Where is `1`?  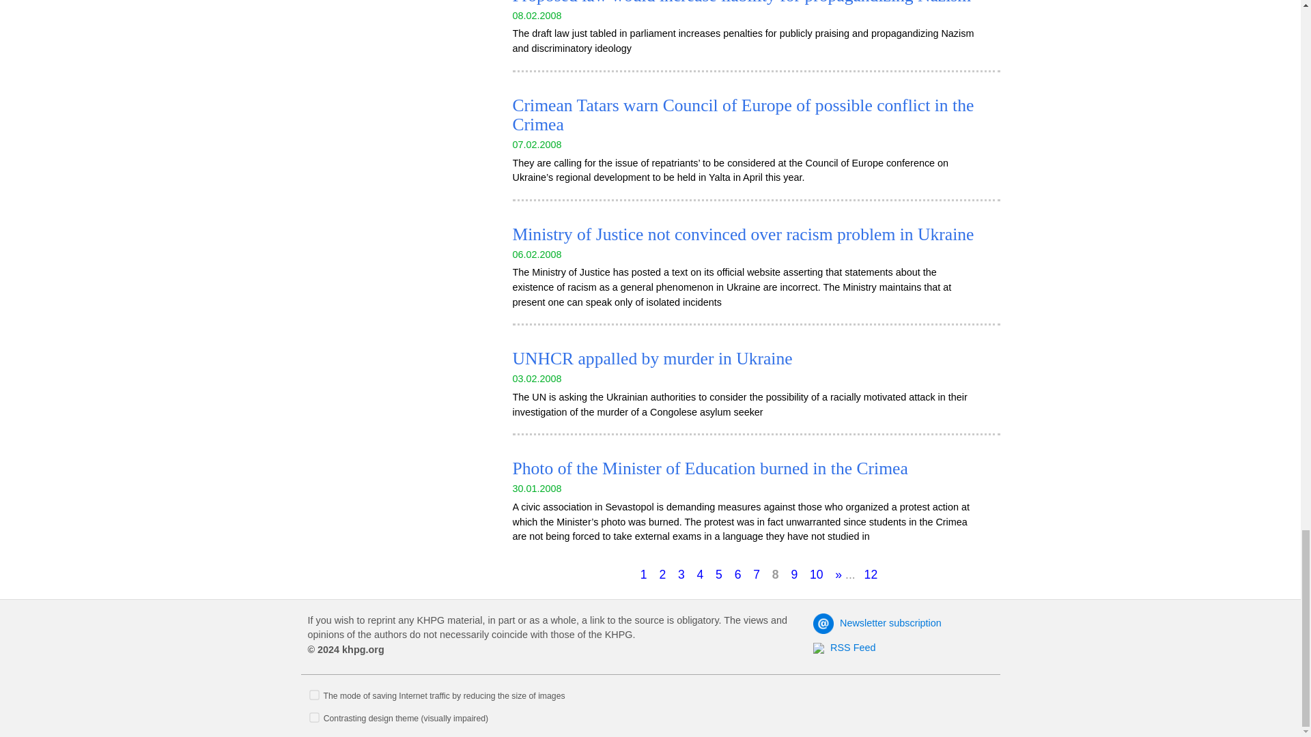
1 is located at coordinates (314, 718).